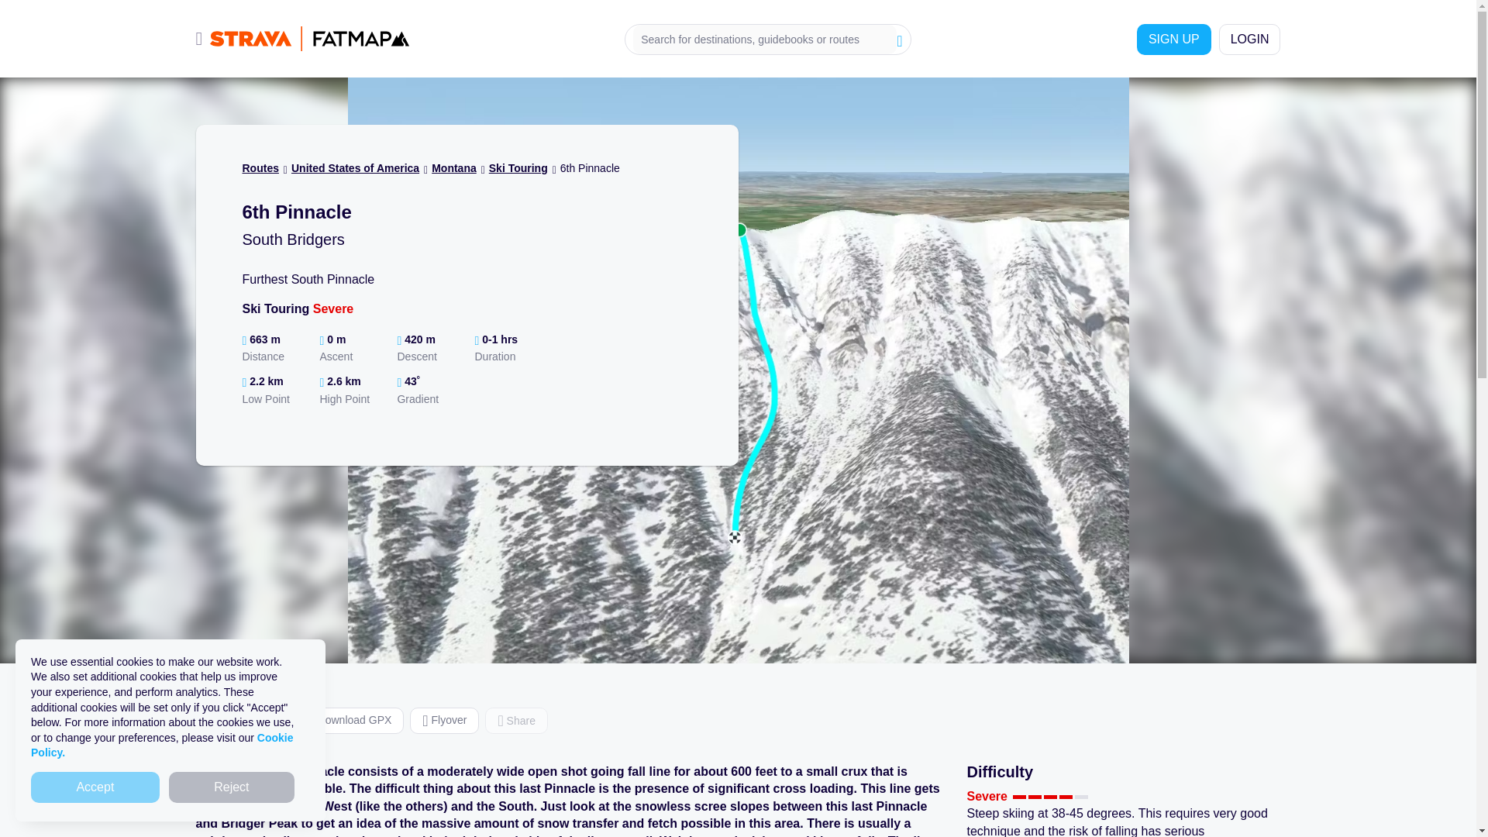 This screenshot has width=1488, height=837. Describe the element at coordinates (445, 721) in the screenshot. I see `Flyover` at that location.